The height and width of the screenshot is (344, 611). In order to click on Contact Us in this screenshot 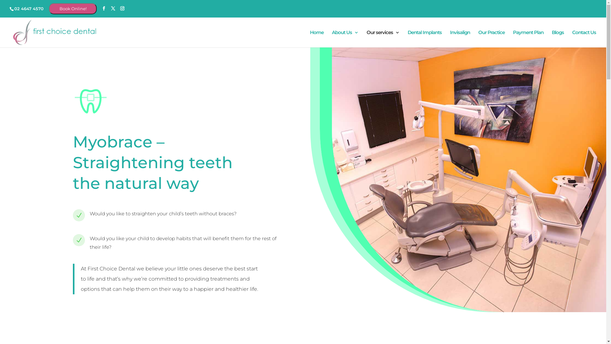, I will do `click(584, 39)`.